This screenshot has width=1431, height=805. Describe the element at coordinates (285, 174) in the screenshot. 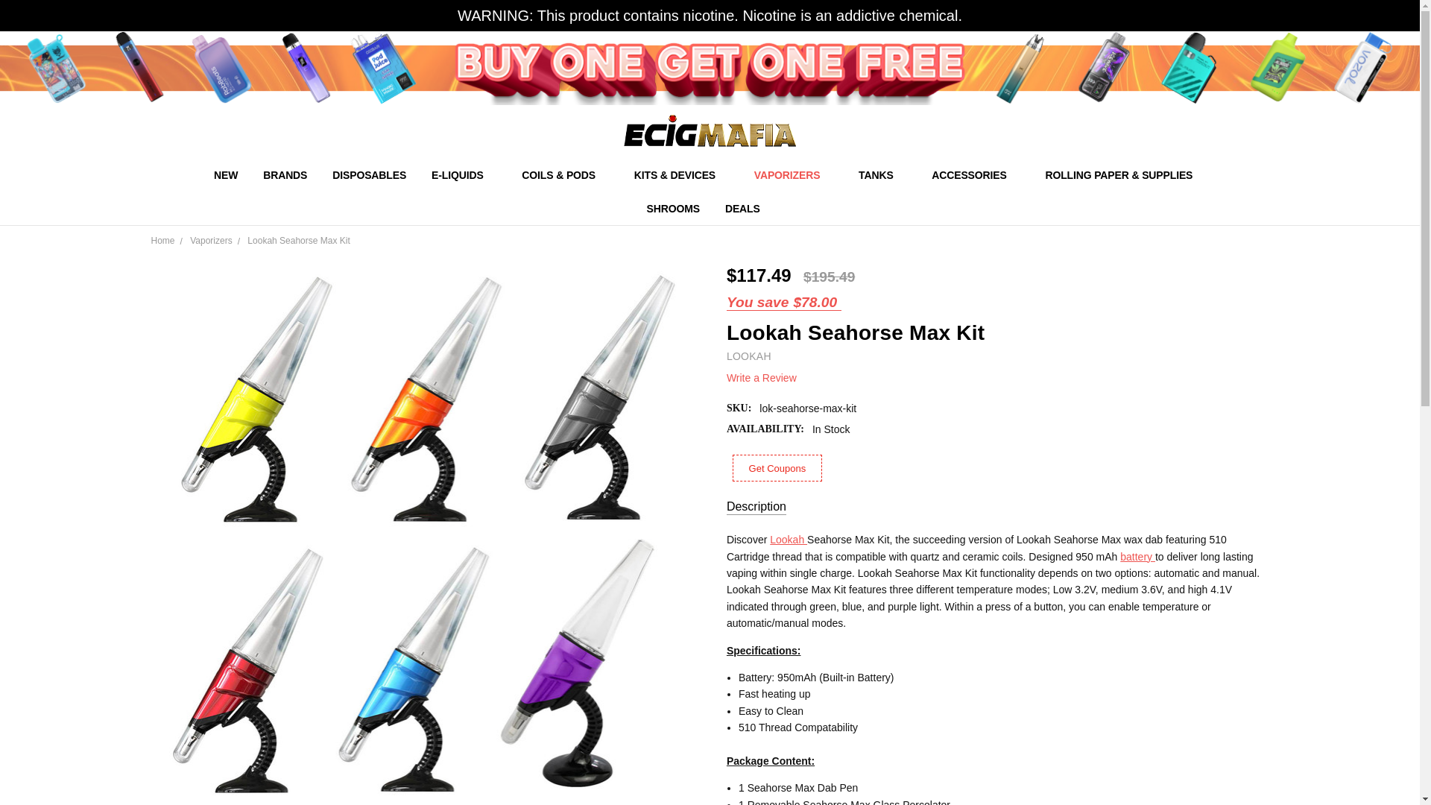

I see `BRANDS` at that location.